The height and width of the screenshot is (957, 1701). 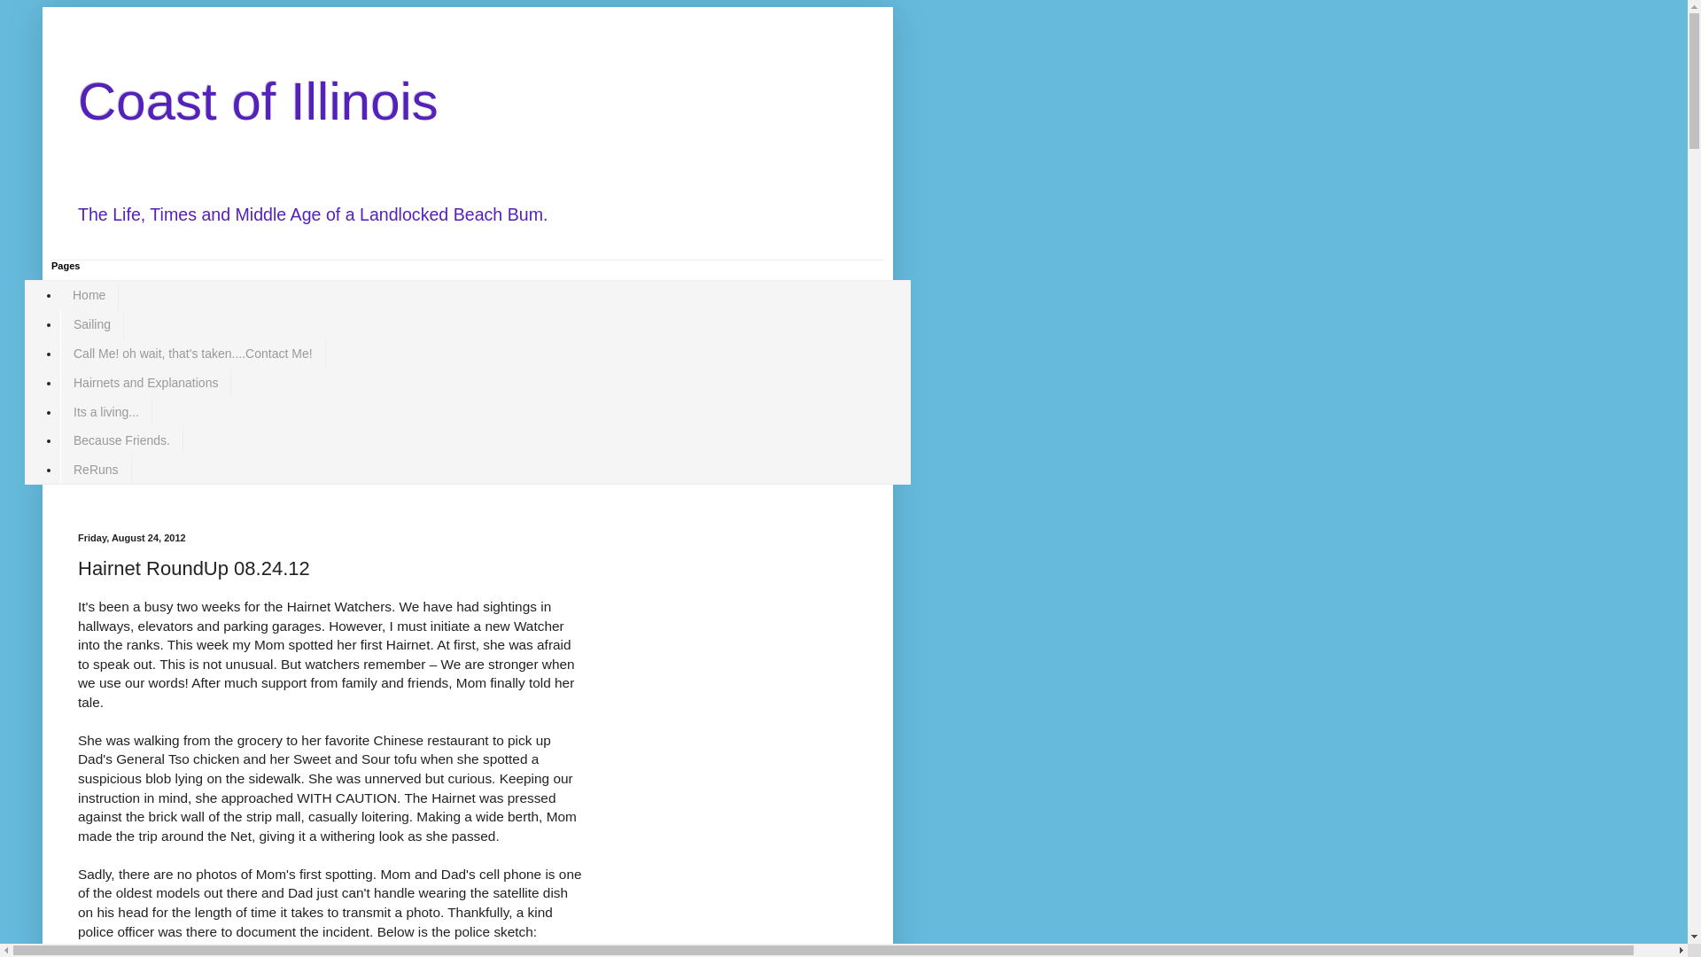 I want to click on Because Friends., so click(x=121, y=440).